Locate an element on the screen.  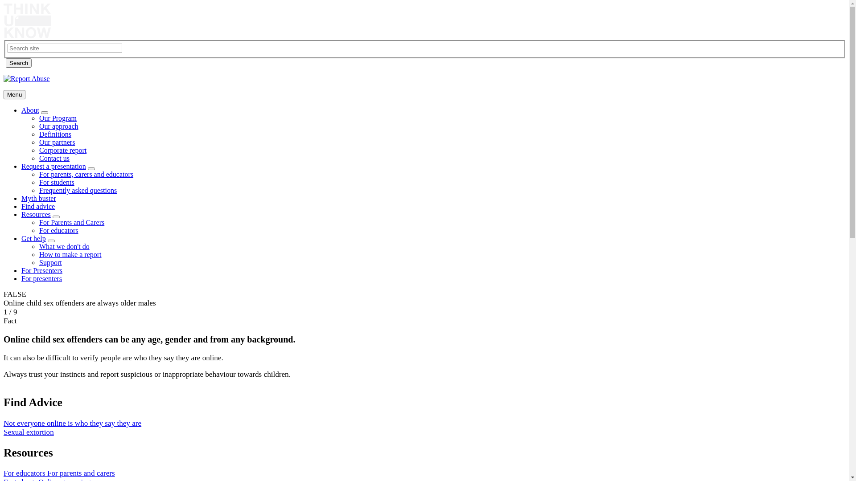
Skip to main content is located at coordinates (4, 4).